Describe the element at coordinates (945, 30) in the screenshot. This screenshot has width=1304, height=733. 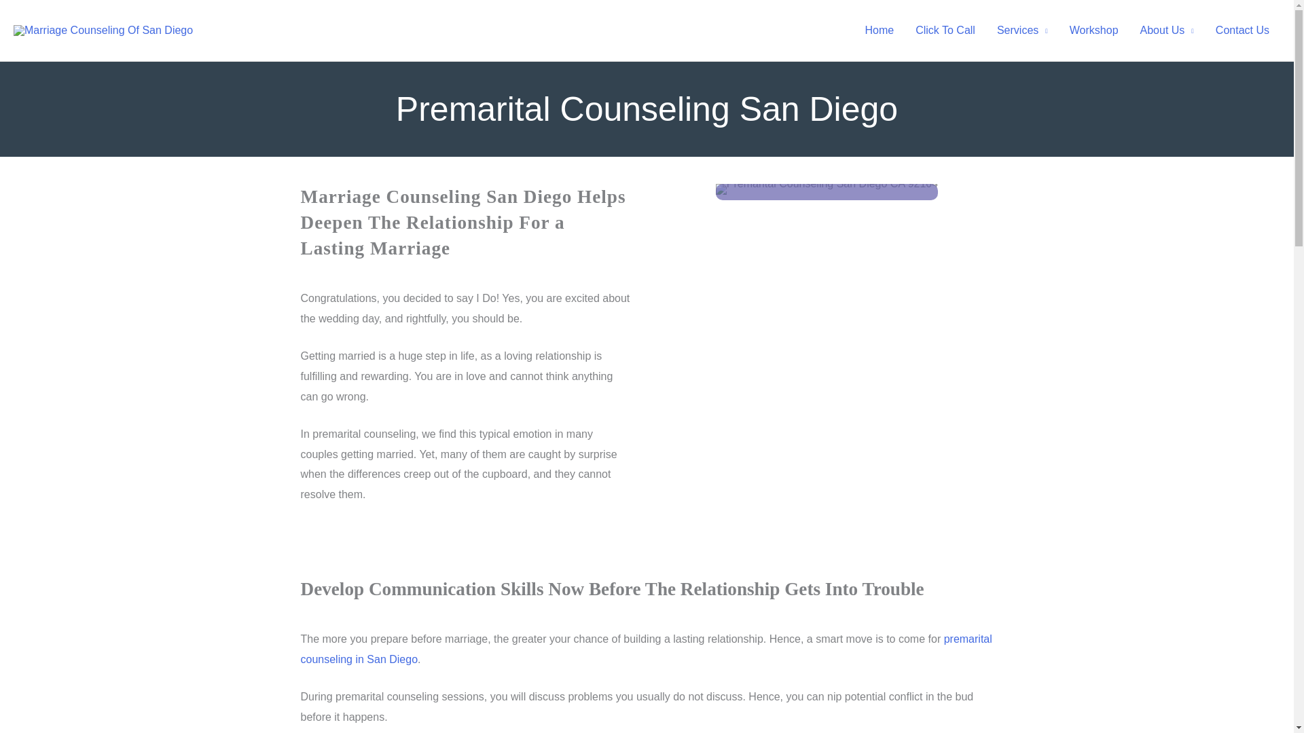
I see `Click To Call` at that location.